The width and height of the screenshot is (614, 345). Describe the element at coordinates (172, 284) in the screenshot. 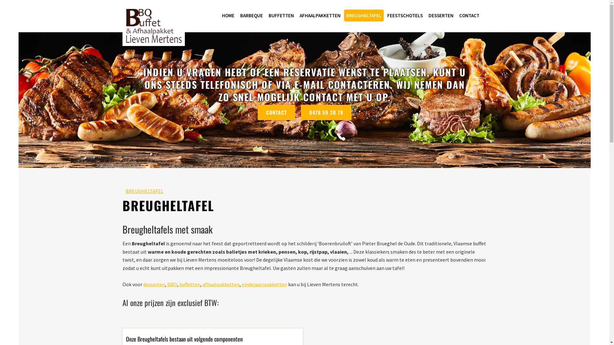

I see `BBQ` at that location.